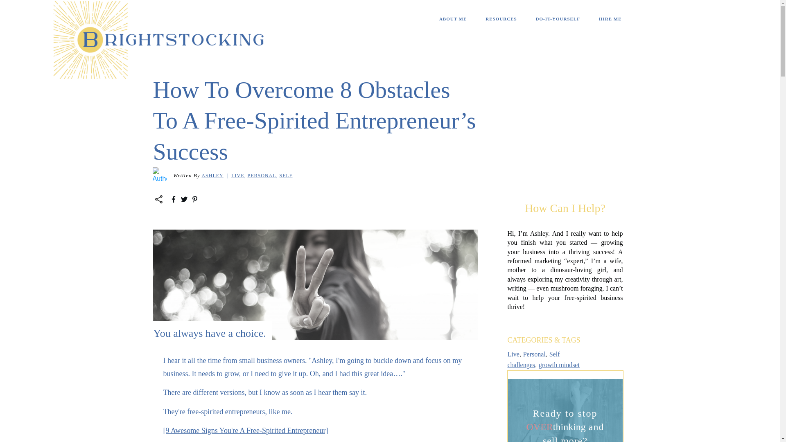 Image resolution: width=786 pixels, height=442 pixels. Describe the element at coordinates (212, 176) in the screenshot. I see `Ashley` at that location.